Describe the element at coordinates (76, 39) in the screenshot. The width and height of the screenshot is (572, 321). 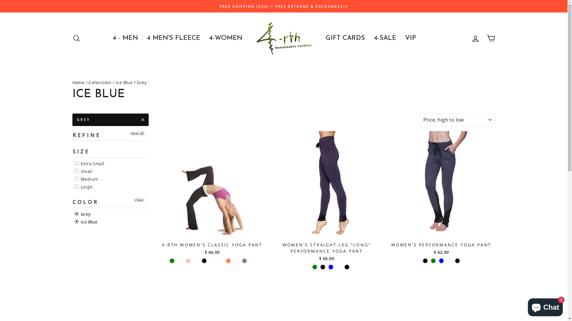
I see `SEARCH` at that location.